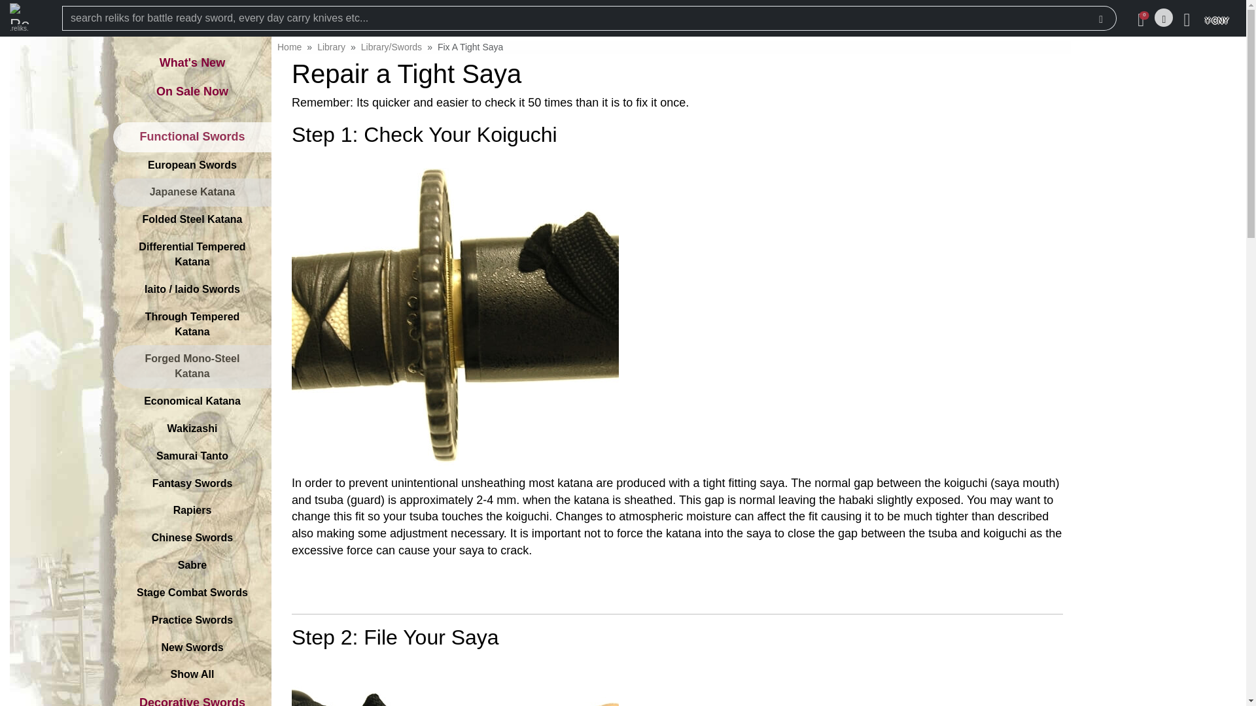 Image resolution: width=1256 pixels, height=706 pixels. What do you see at coordinates (331, 46) in the screenshot?
I see `Library` at bounding box center [331, 46].